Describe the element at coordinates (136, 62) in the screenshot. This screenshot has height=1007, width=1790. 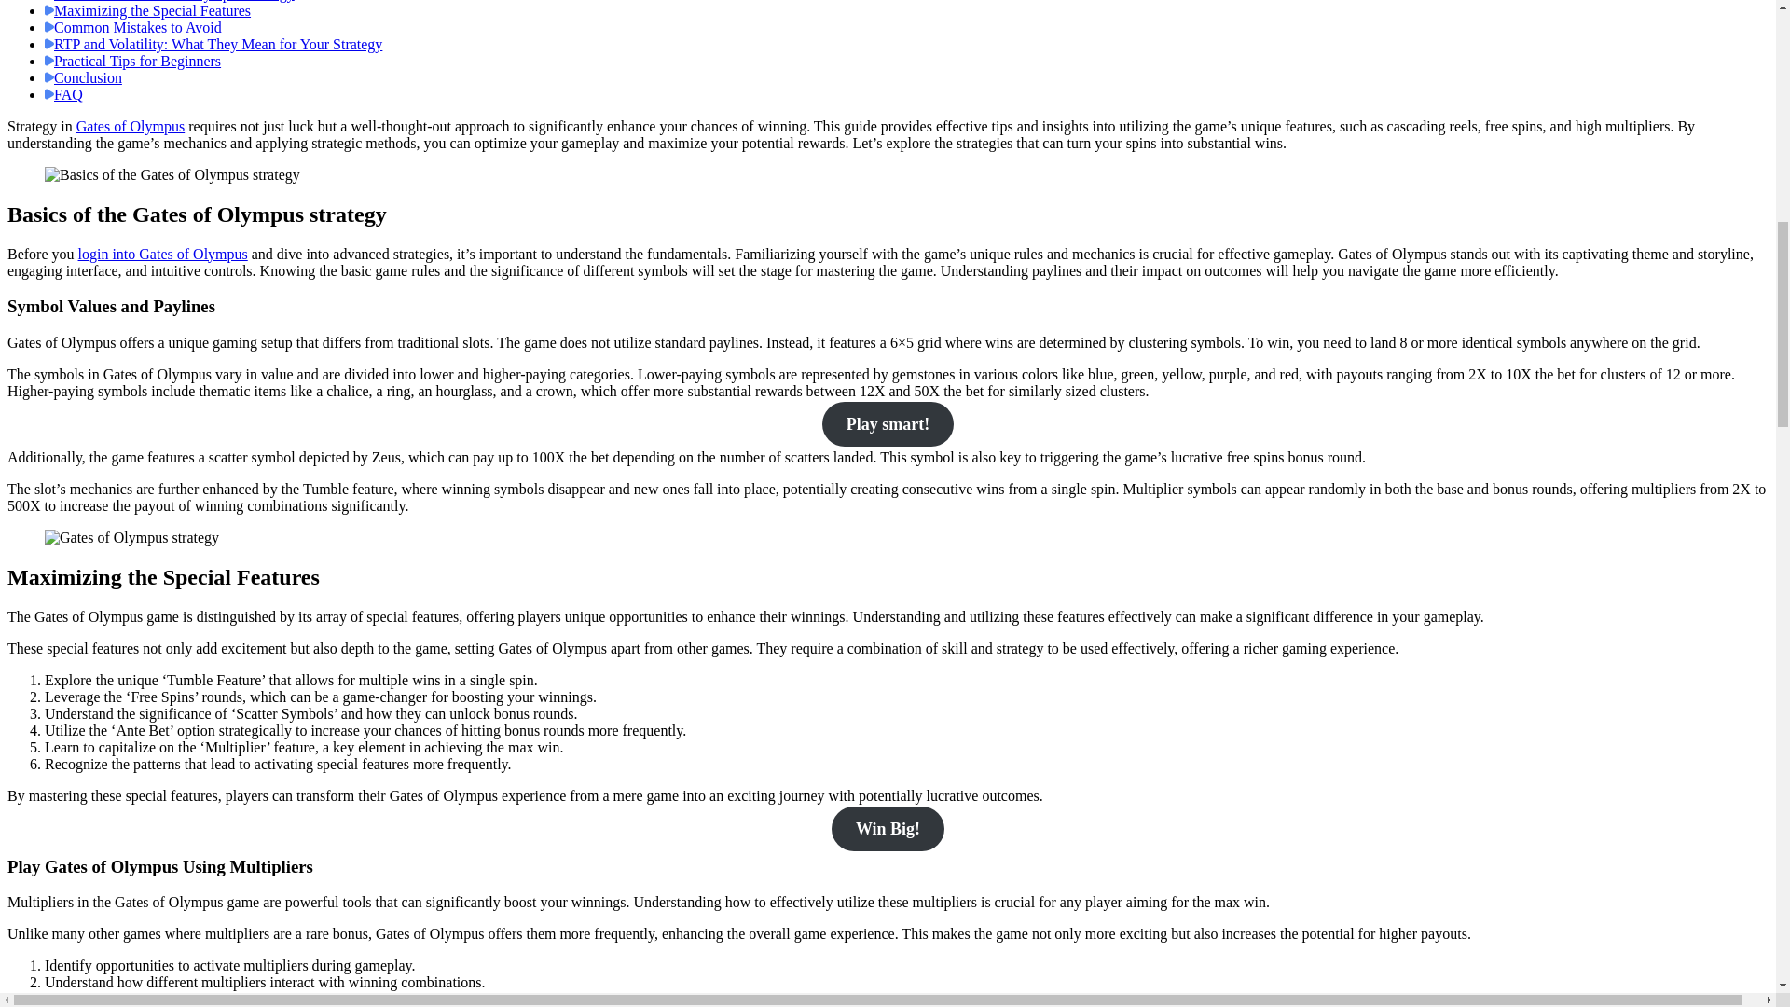
I see `Practical Tips for Beginners` at that location.